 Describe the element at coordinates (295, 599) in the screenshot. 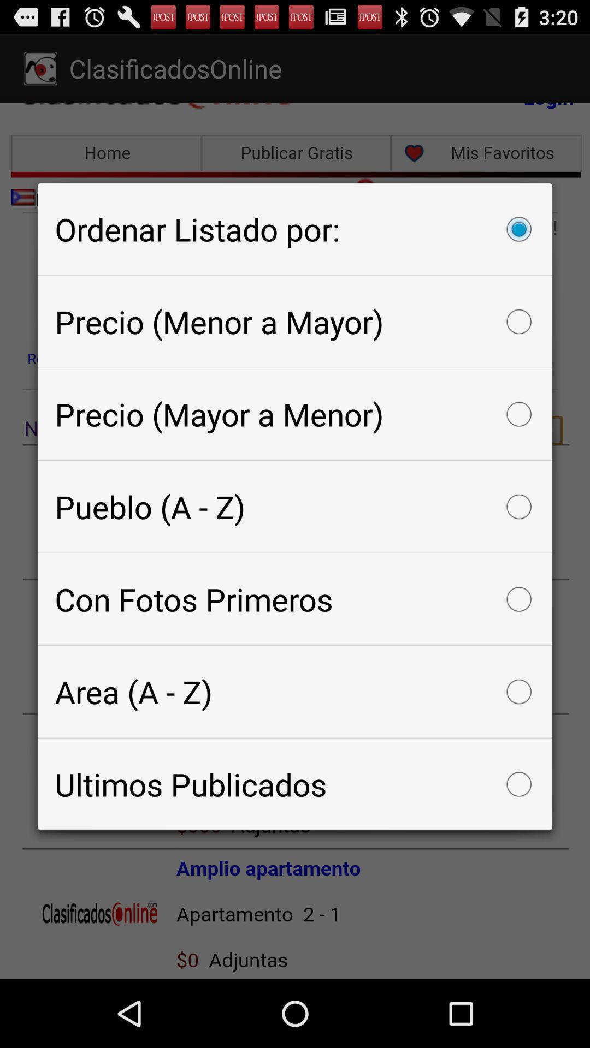

I see `launch the con fotos primeros icon` at that location.